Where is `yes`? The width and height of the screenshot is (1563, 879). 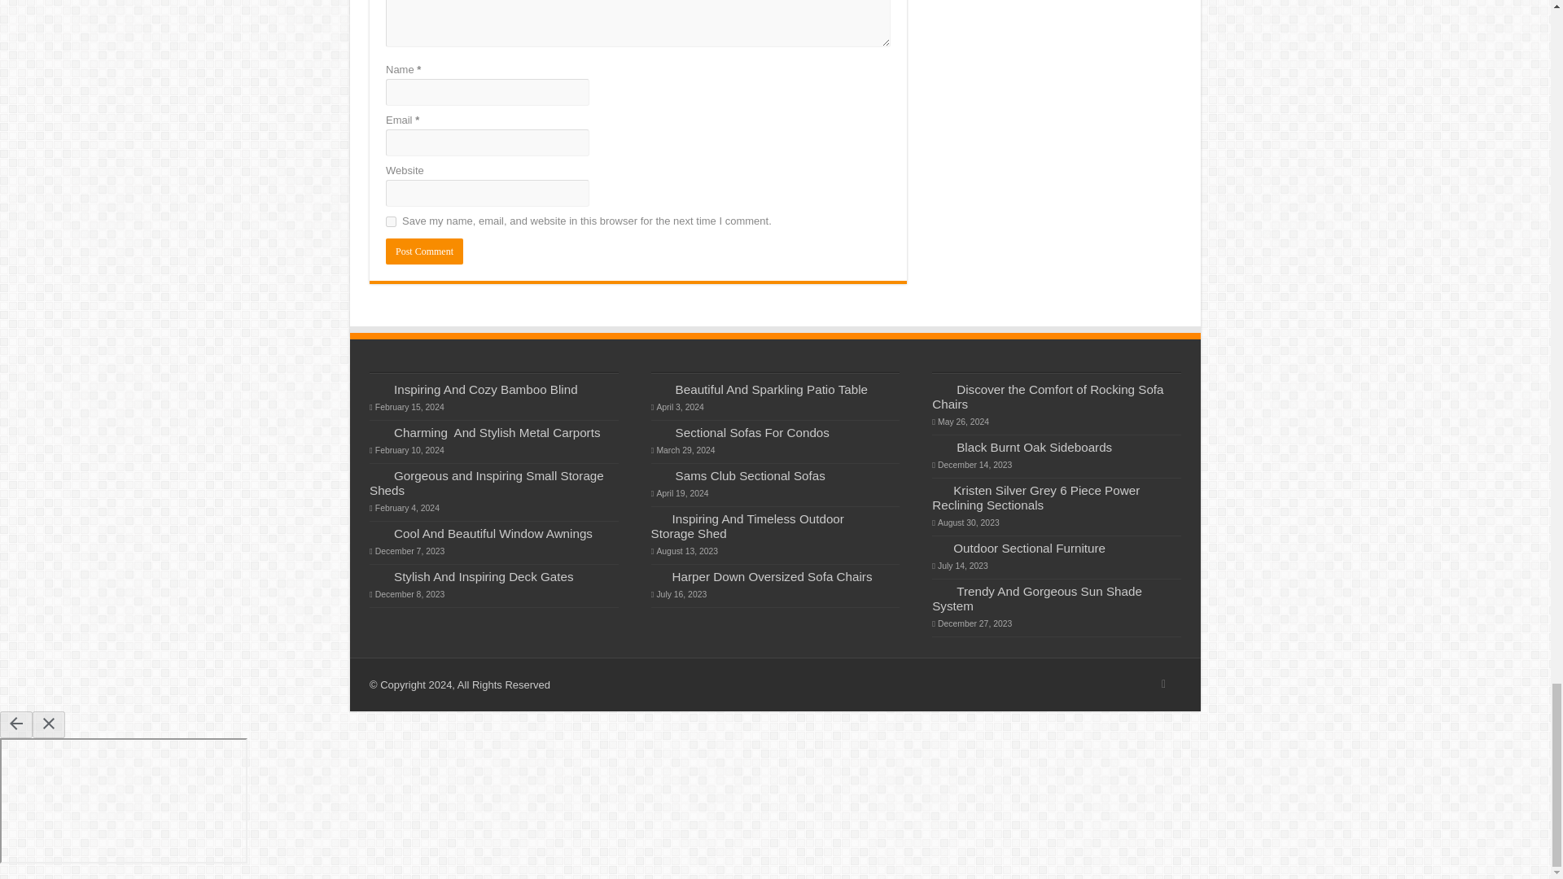
yes is located at coordinates (391, 221).